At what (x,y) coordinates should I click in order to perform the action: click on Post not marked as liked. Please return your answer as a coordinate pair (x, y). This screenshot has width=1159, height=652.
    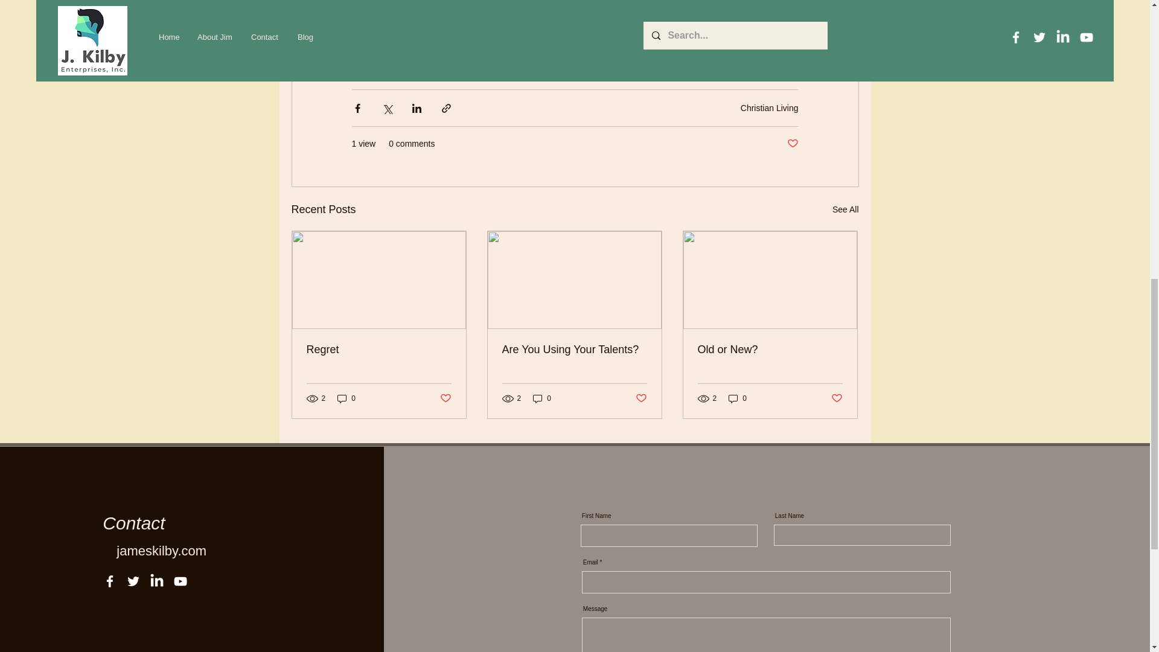
    Looking at the image, I should click on (792, 144).